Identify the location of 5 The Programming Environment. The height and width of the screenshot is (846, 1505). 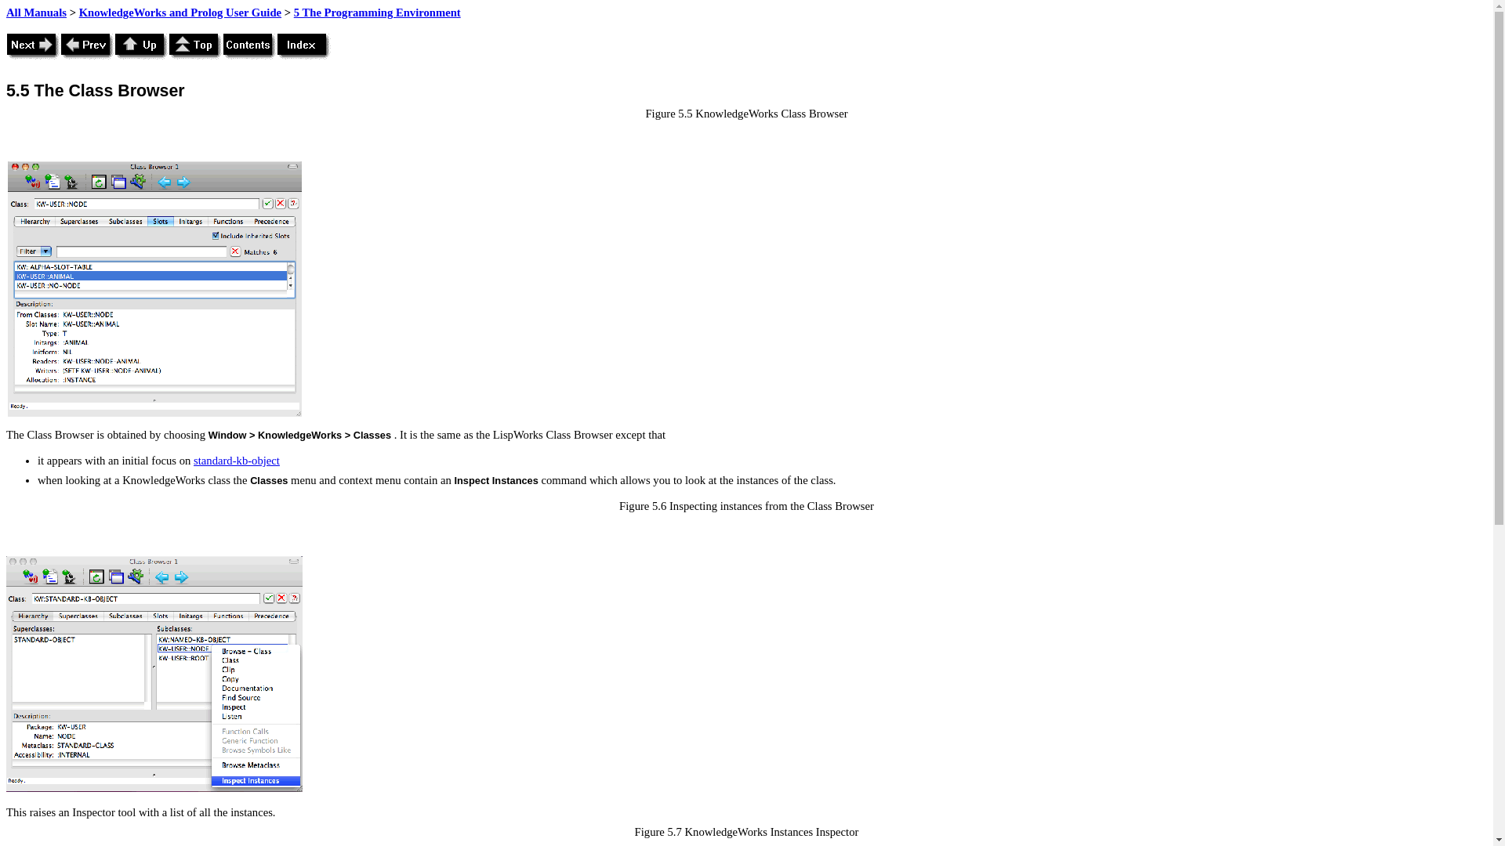
(376, 12).